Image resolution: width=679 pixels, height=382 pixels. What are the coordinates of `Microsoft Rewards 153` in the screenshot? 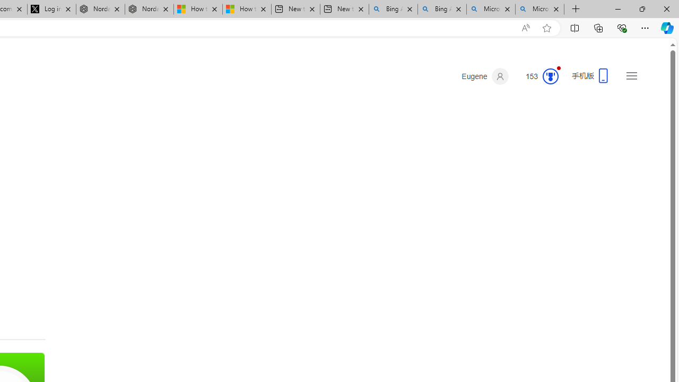 It's located at (538, 76).